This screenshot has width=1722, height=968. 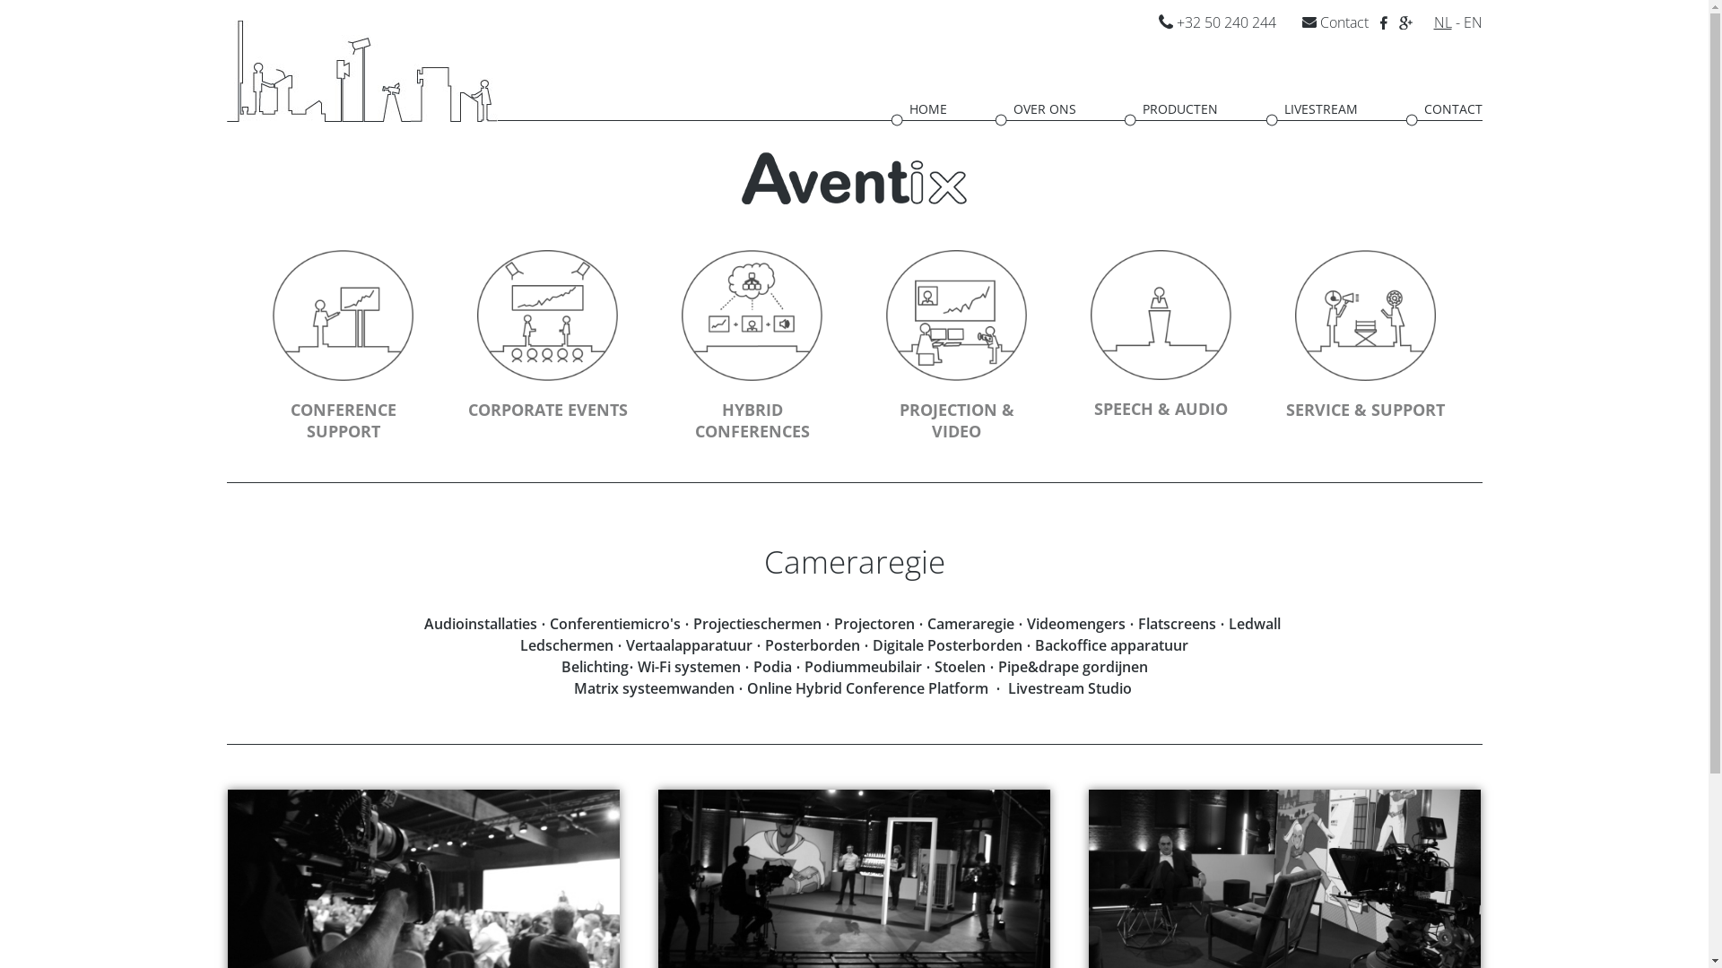 I want to click on Backoffice apparatuur, so click(x=1112, y=645).